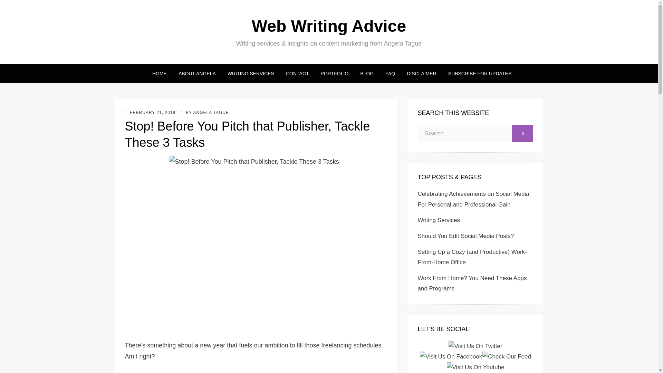  Describe the element at coordinates (150, 112) in the screenshot. I see `FEBRUARY 21, 2019` at that location.